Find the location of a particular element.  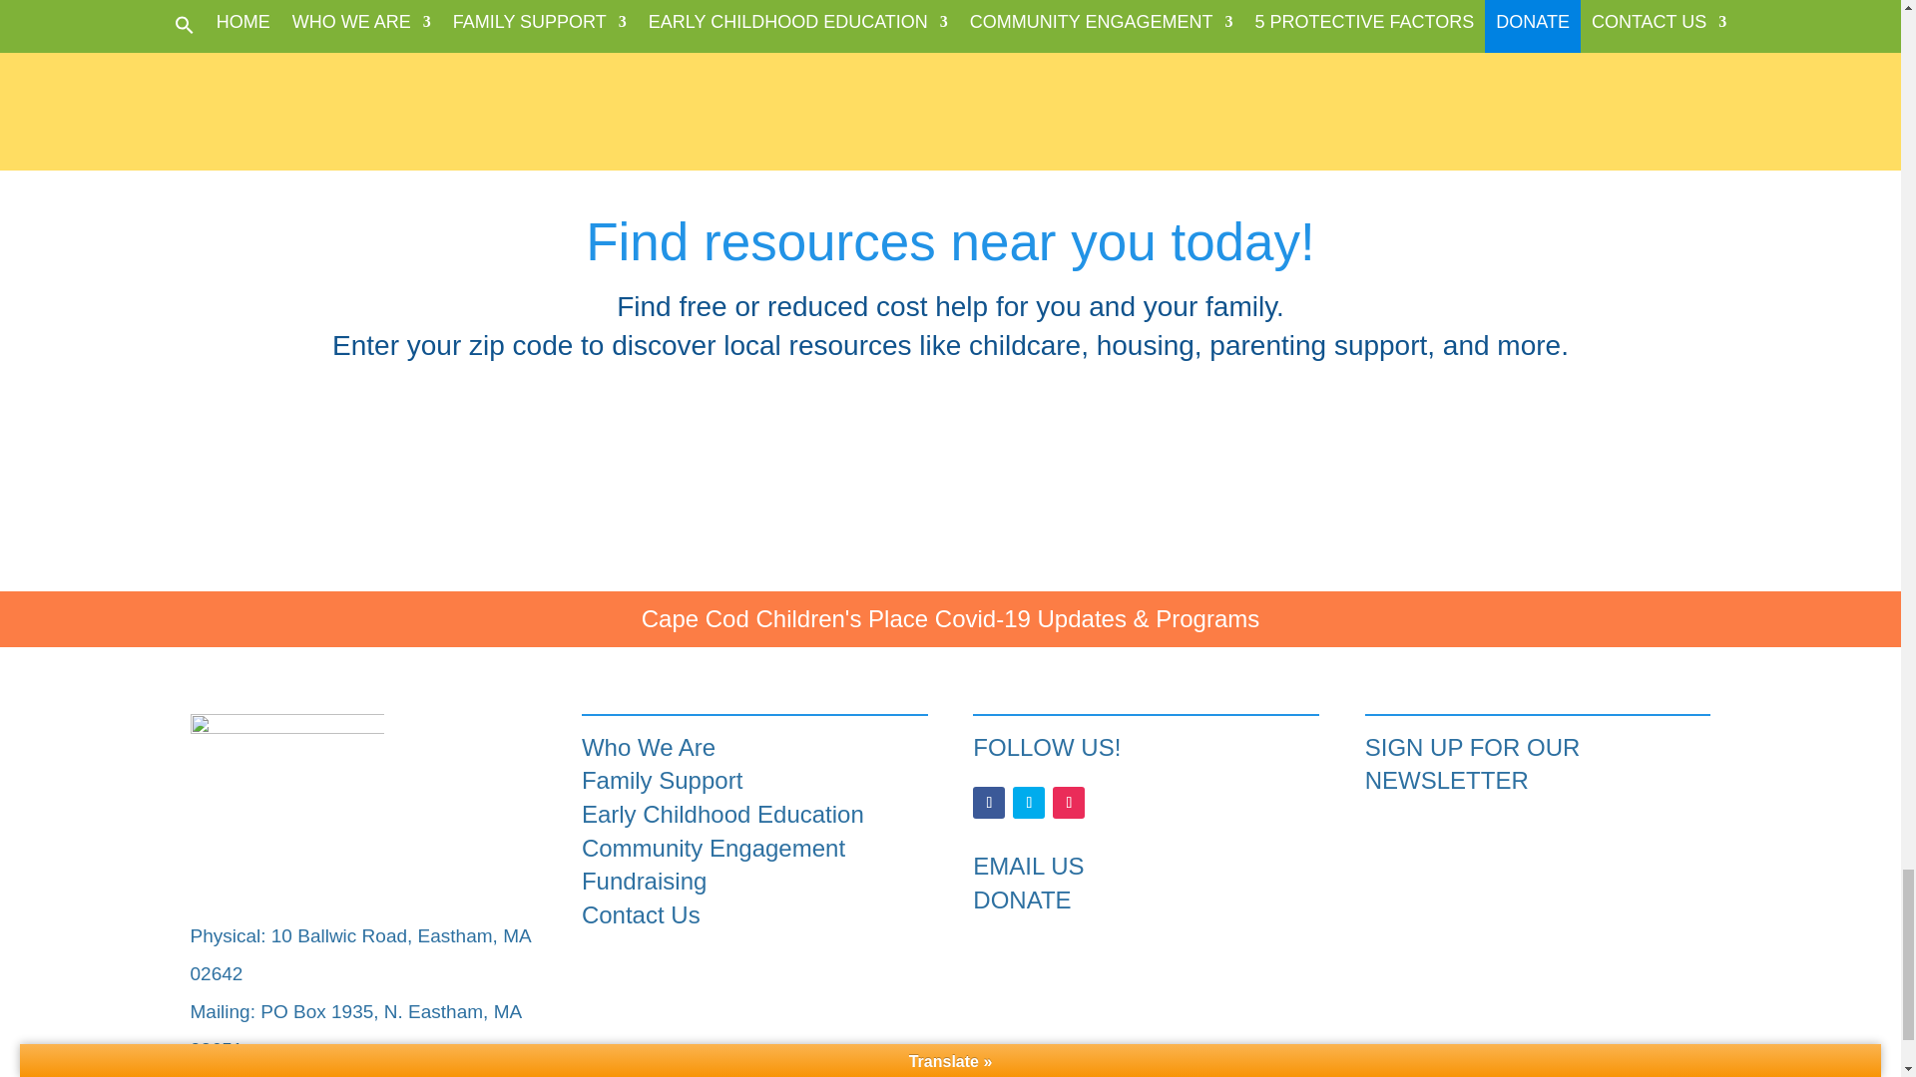

Follow on Instagram is located at coordinates (1068, 802).